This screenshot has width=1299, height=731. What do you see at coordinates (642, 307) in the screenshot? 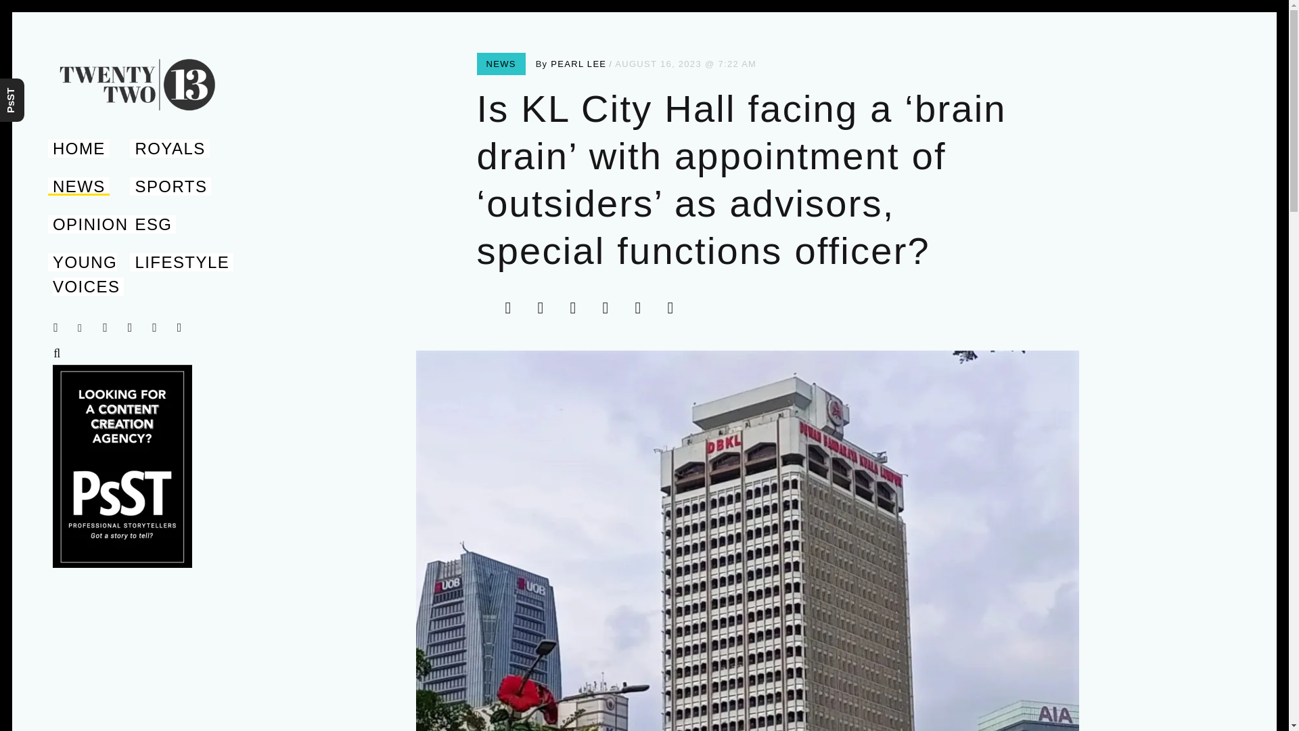
I see `Telegram` at bounding box center [642, 307].